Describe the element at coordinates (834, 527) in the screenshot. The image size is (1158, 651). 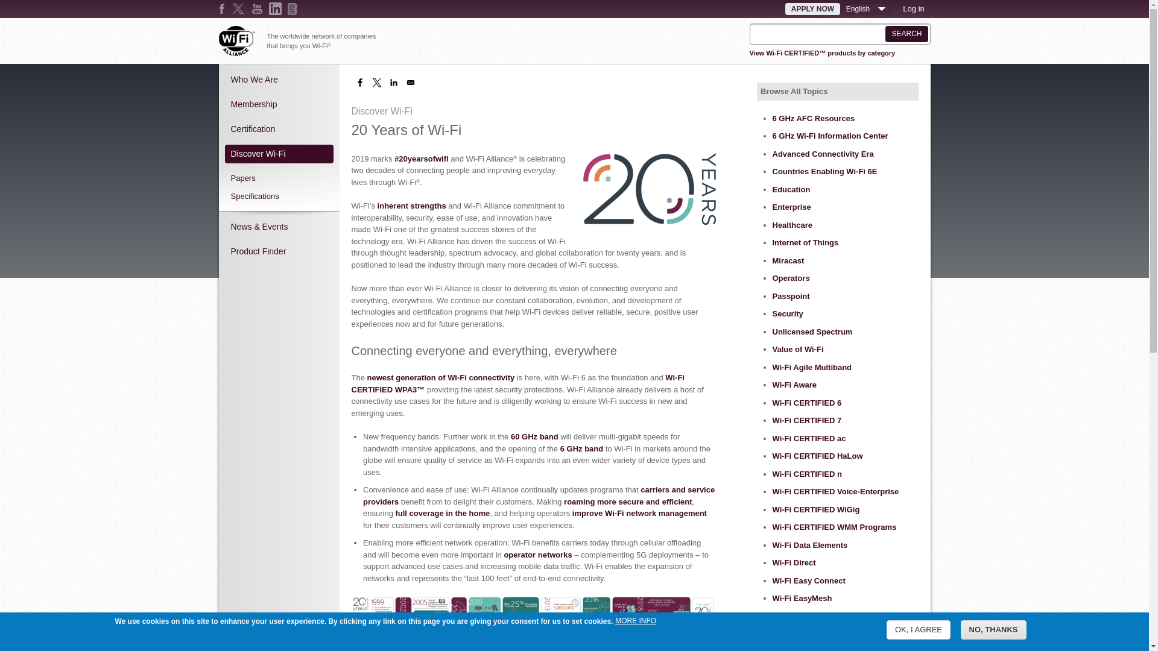
I see `Wi-Fi CERTIFIED WMM Programs` at that location.